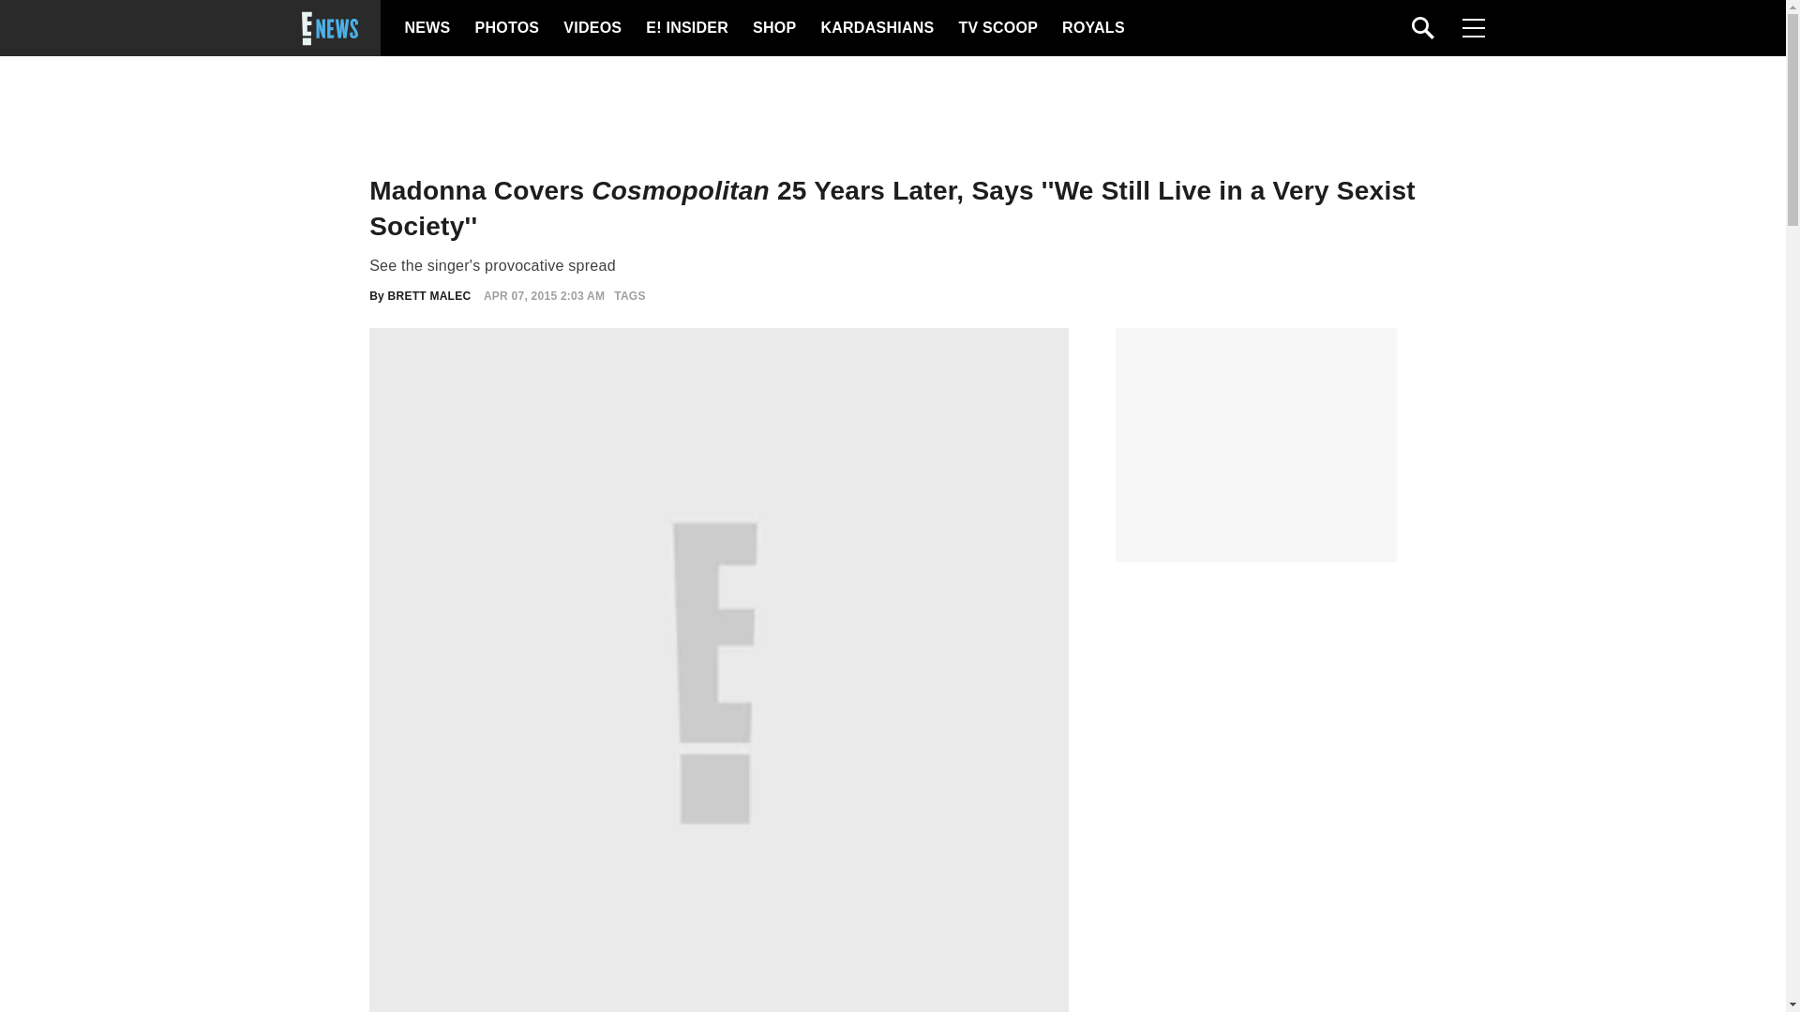  Describe the element at coordinates (1092, 28) in the screenshot. I see `ROYALS` at that location.